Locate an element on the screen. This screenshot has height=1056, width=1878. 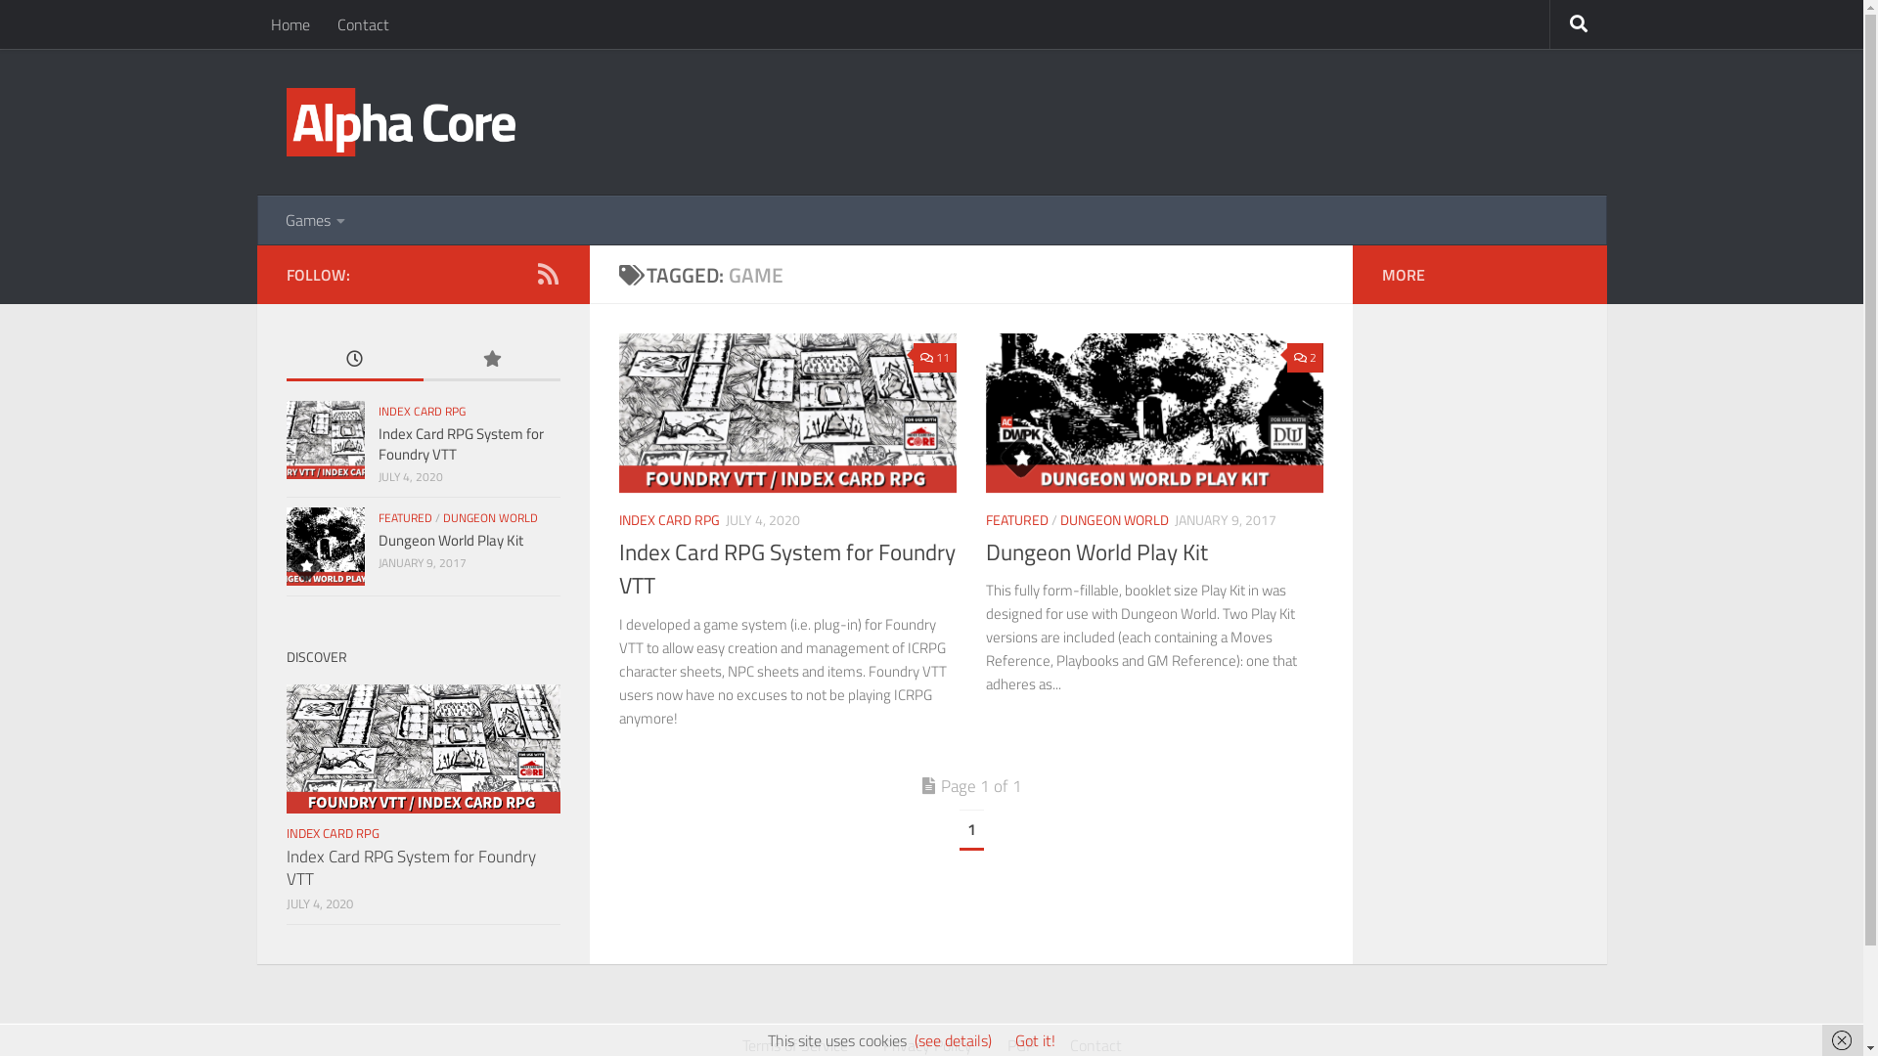
Index Card RPG System for Foundry VTT is located at coordinates (460, 444).